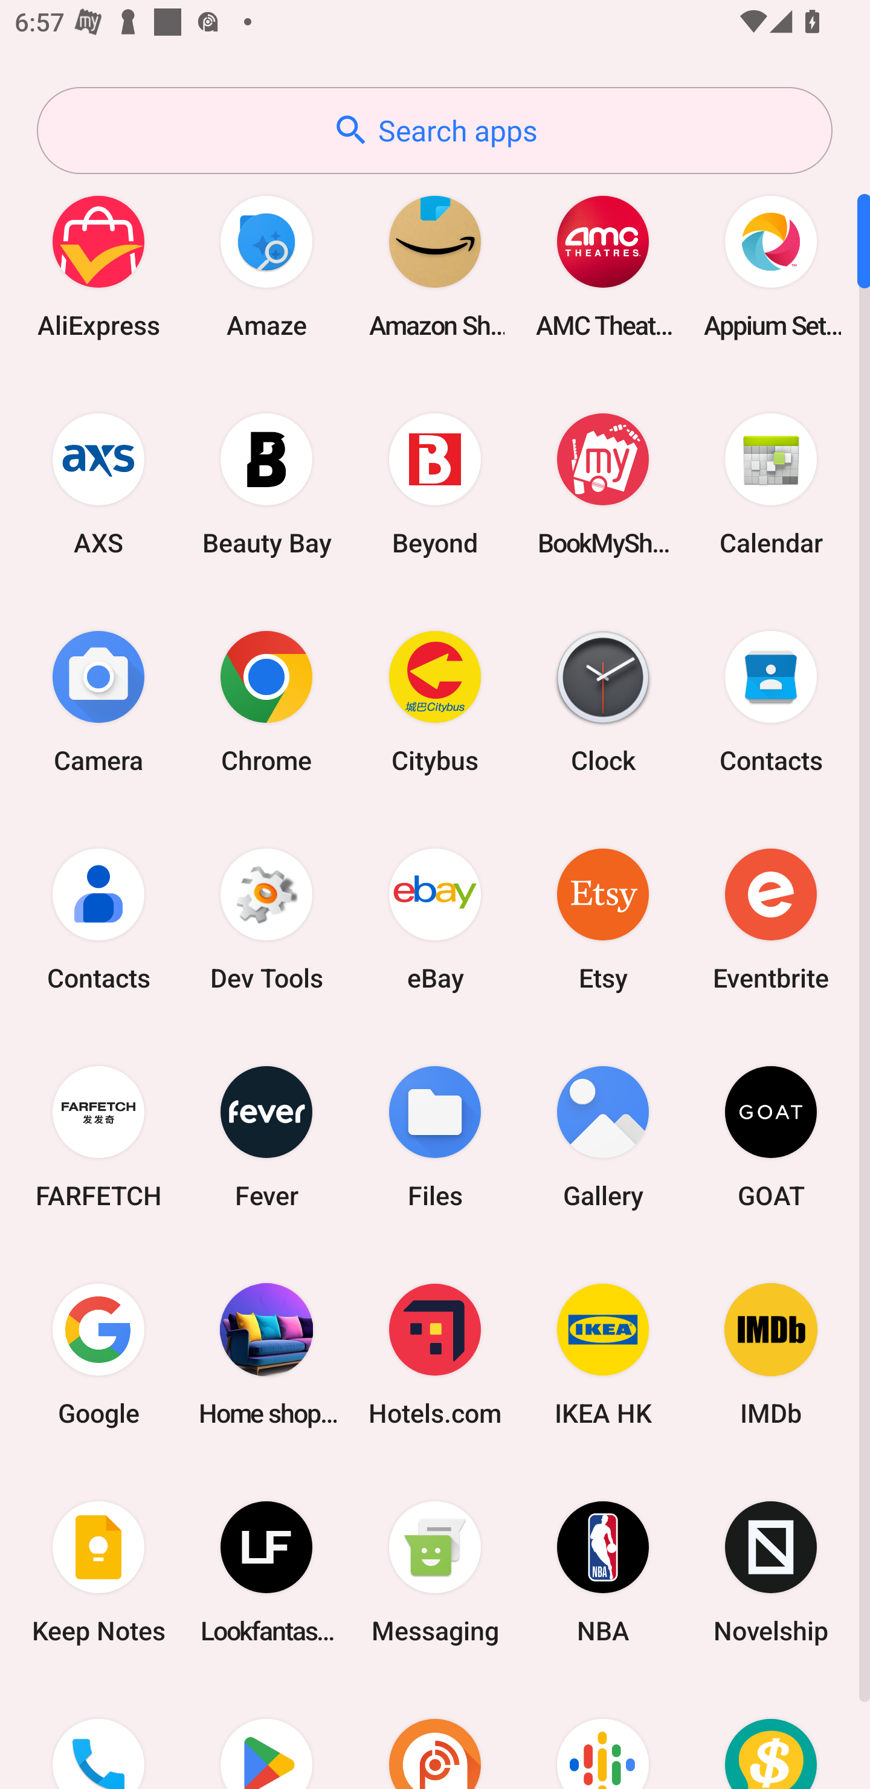 This screenshot has width=870, height=1789. What do you see at coordinates (771, 1354) in the screenshot?
I see `IMDb` at bounding box center [771, 1354].